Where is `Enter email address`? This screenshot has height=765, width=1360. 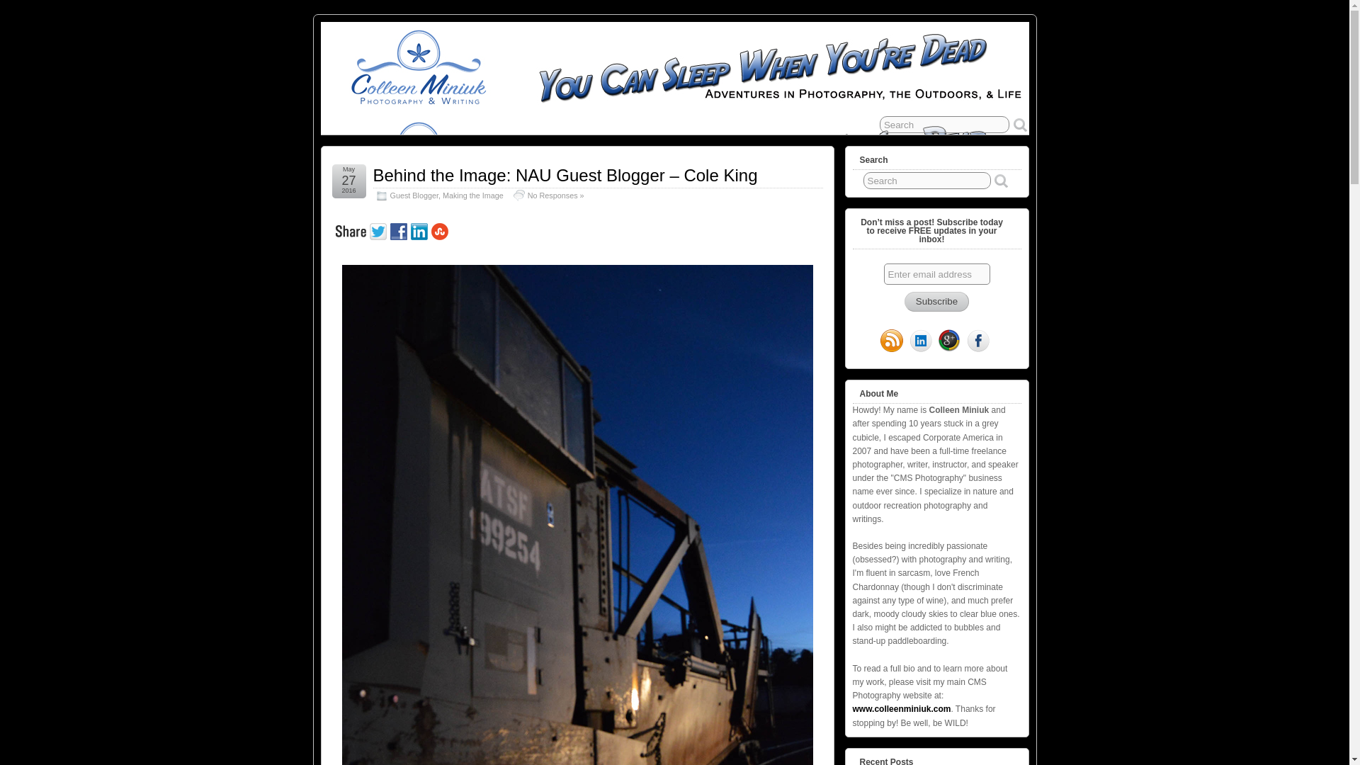
Enter email address is located at coordinates (936, 273).